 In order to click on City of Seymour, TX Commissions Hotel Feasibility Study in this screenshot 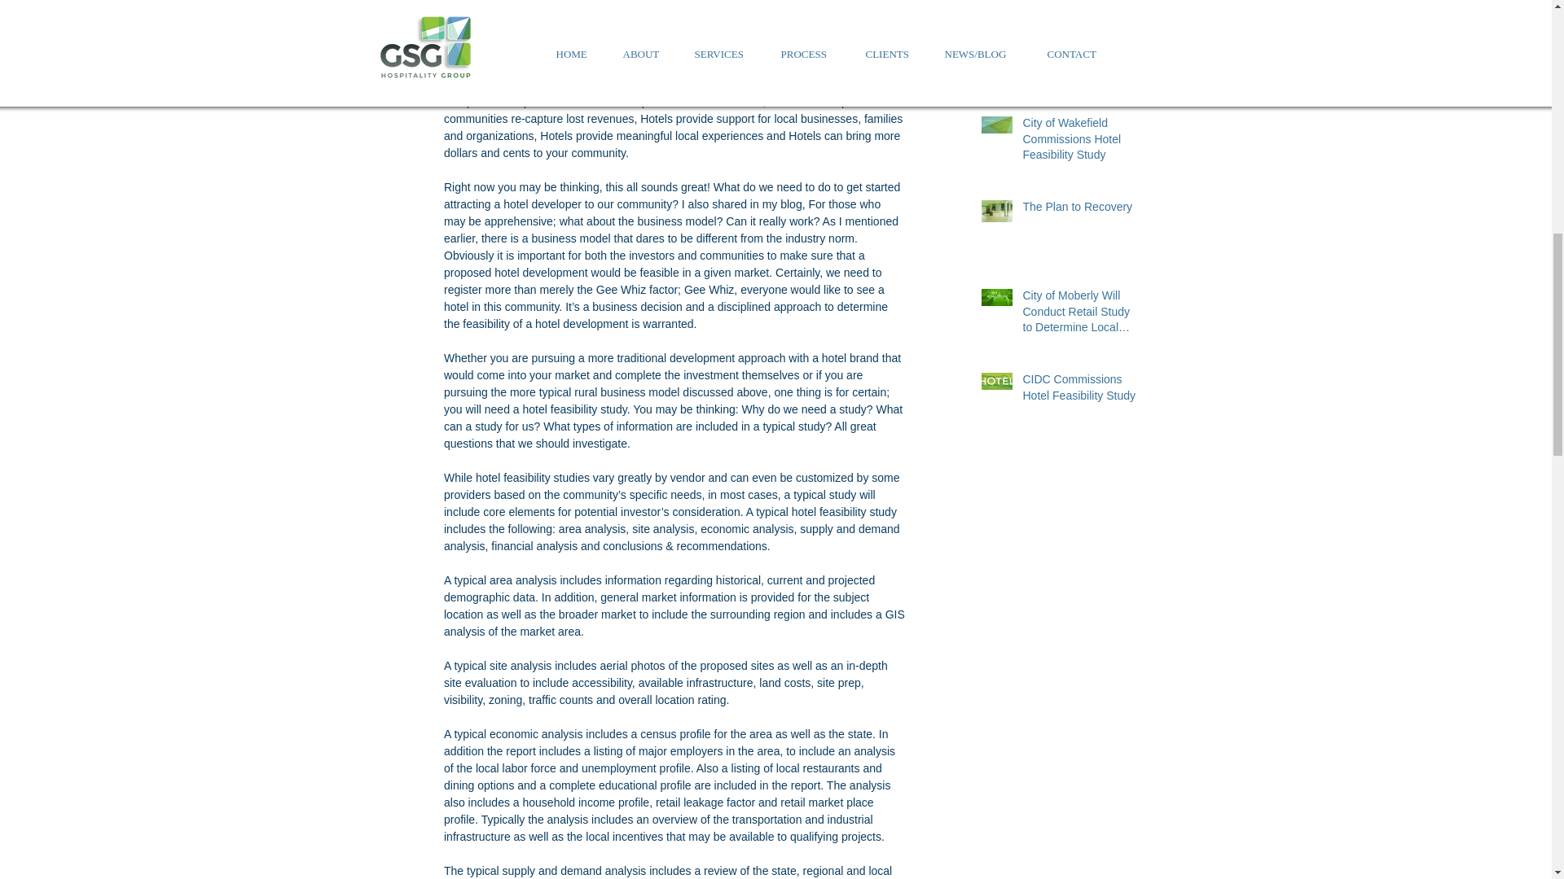, I will do `click(1081, 2)`.